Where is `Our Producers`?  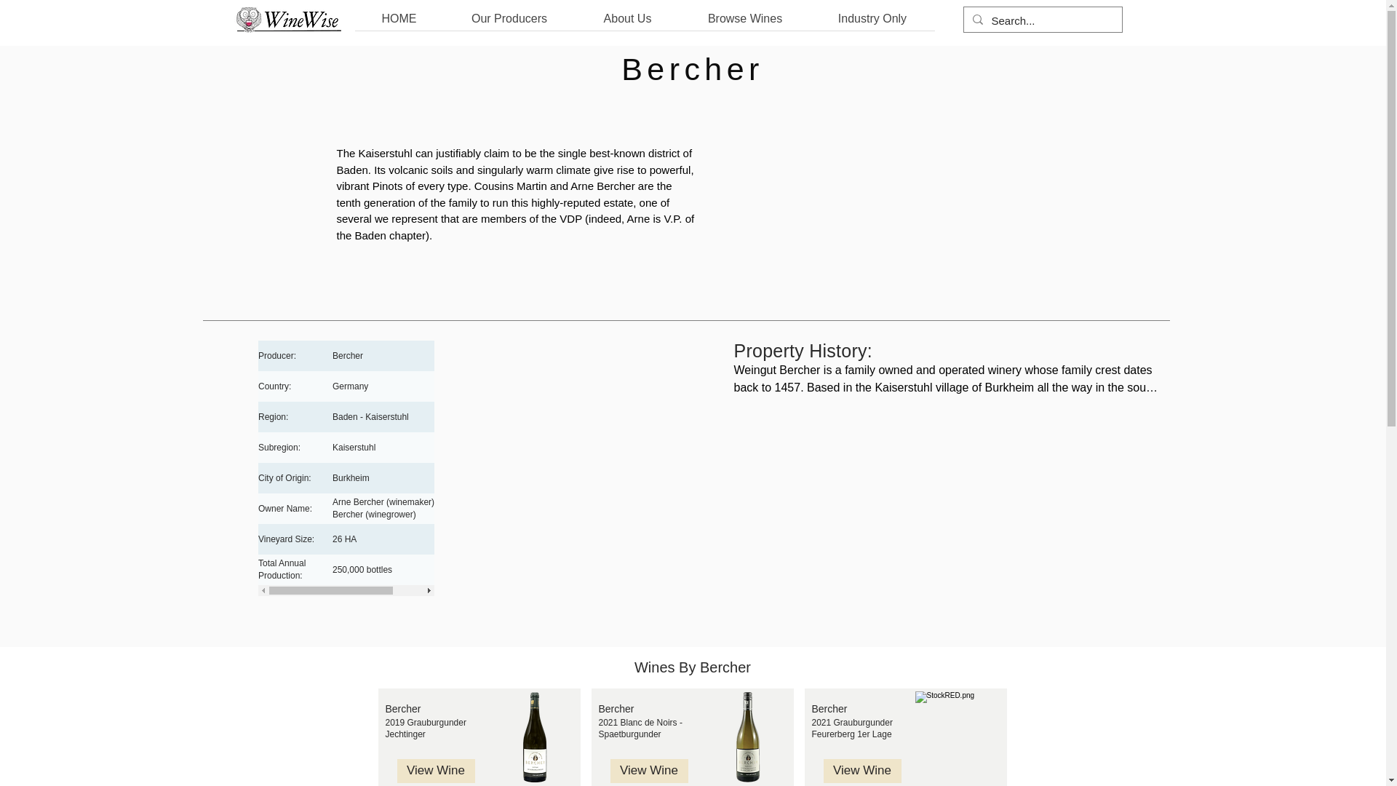 Our Producers is located at coordinates (509, 23).